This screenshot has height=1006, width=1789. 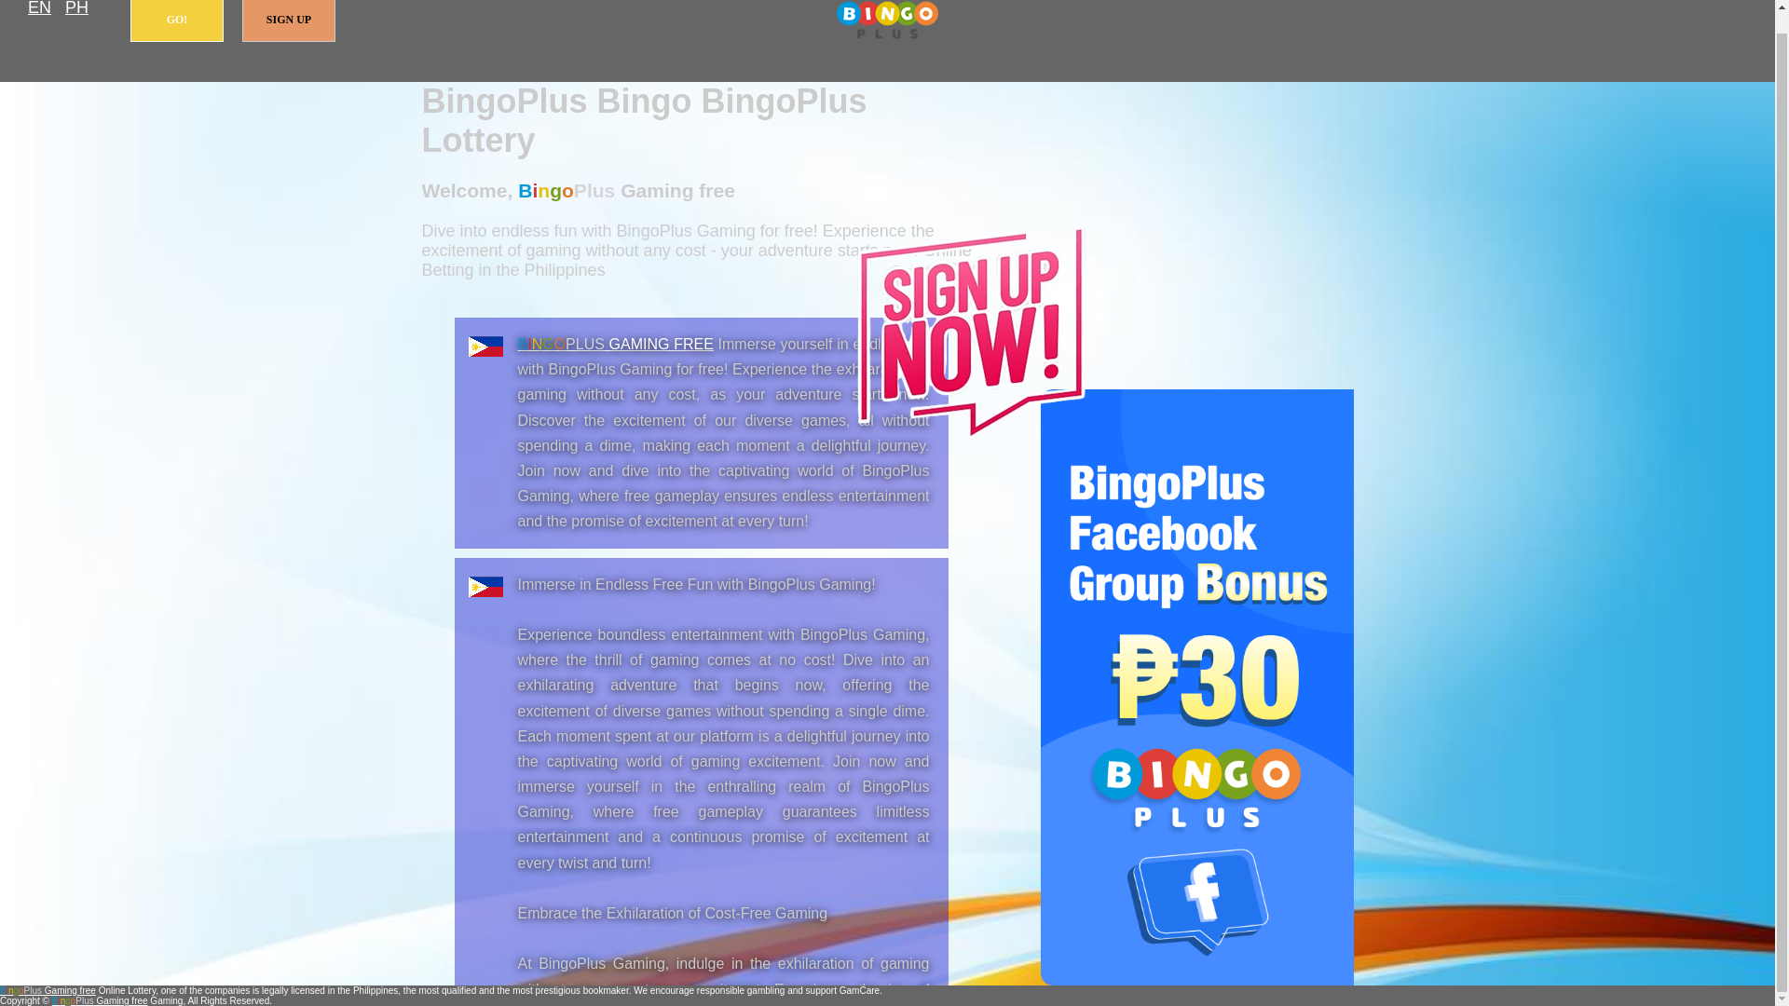 I want to click on GO!, so click(x=177, y=20).